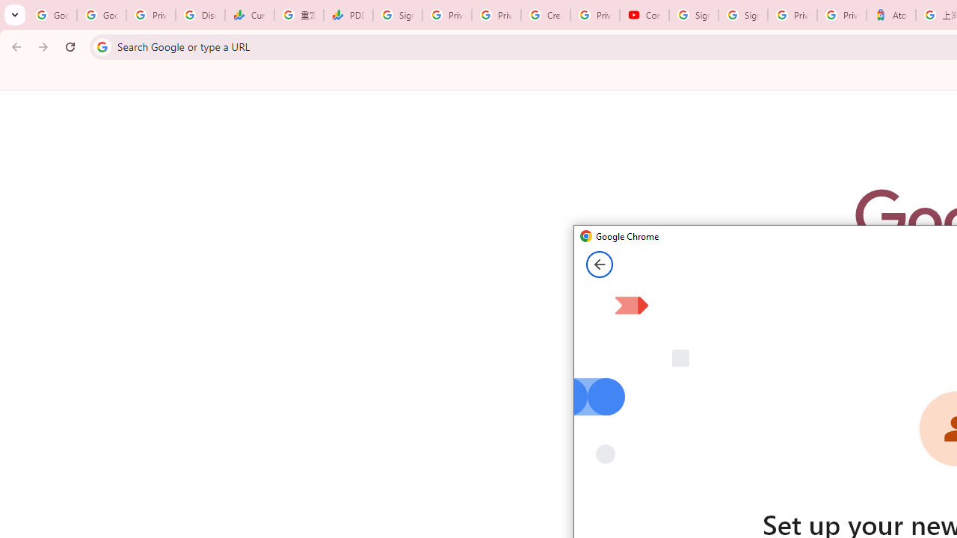  What do you see at coordinates (644, 15) in the screenshot?
I see `Content Creator Programs & Opportunities - YouTube Creators` at bounding box center [644, 15].